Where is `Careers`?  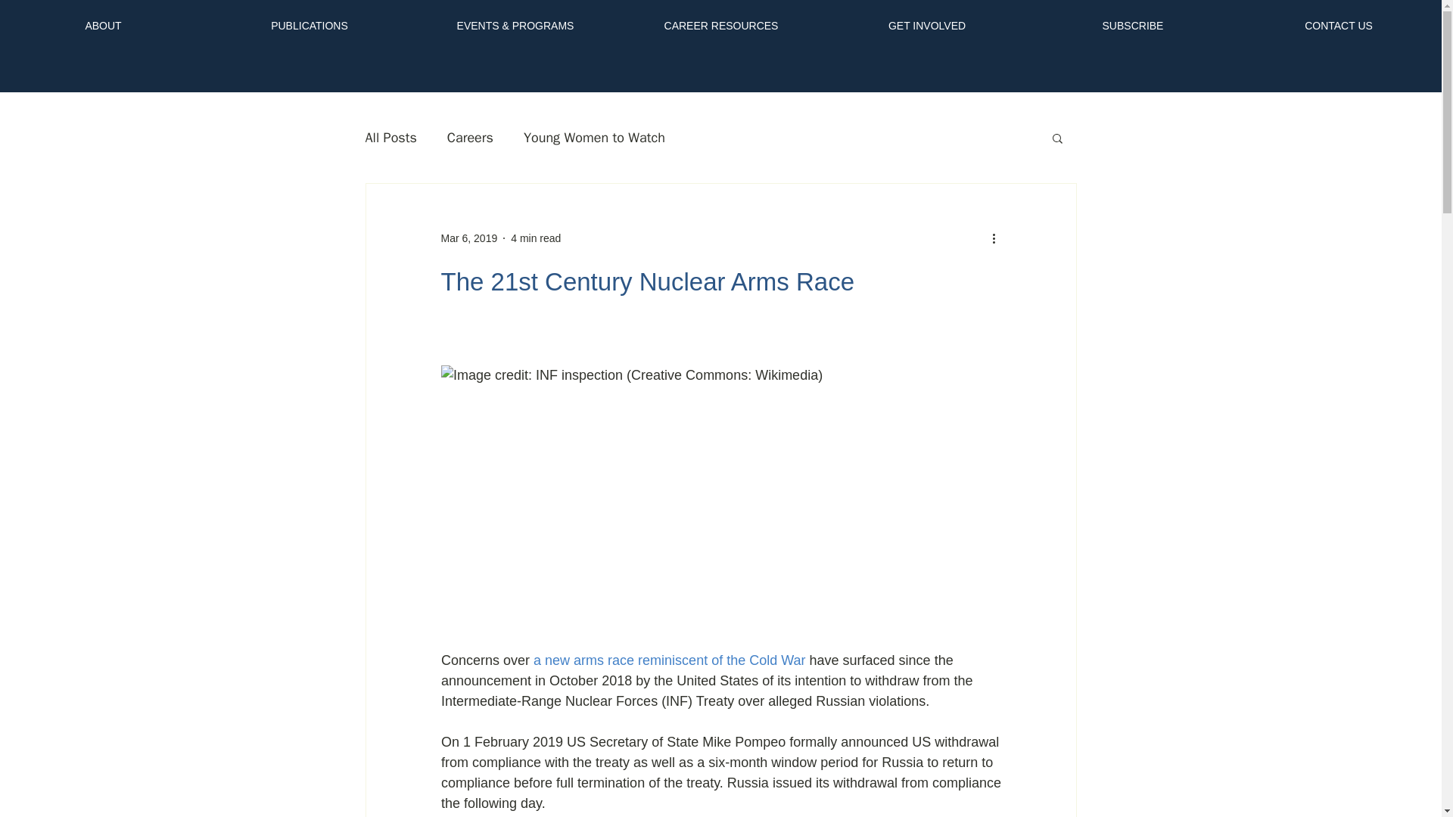
Careers is located at coordinates (471, 138).